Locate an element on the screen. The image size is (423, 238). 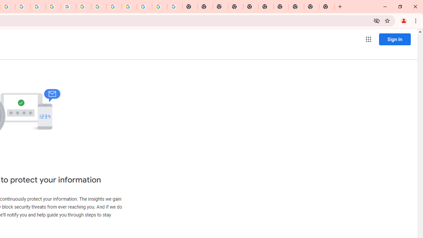
New Tab is located at coordinates (235, 7).